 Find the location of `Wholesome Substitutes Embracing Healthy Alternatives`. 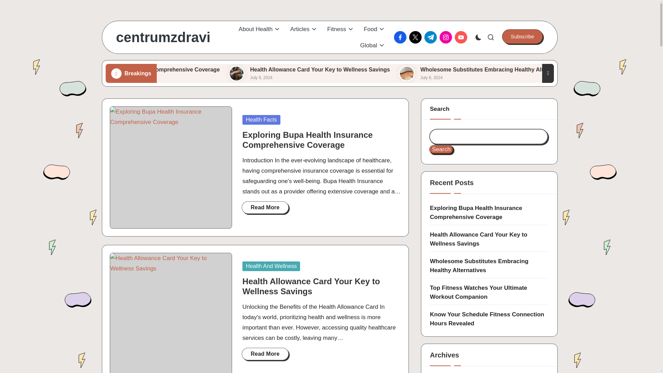

Wholesome Substitutes Embracing Healthy Alternatives is located at coordinates (481, 74).